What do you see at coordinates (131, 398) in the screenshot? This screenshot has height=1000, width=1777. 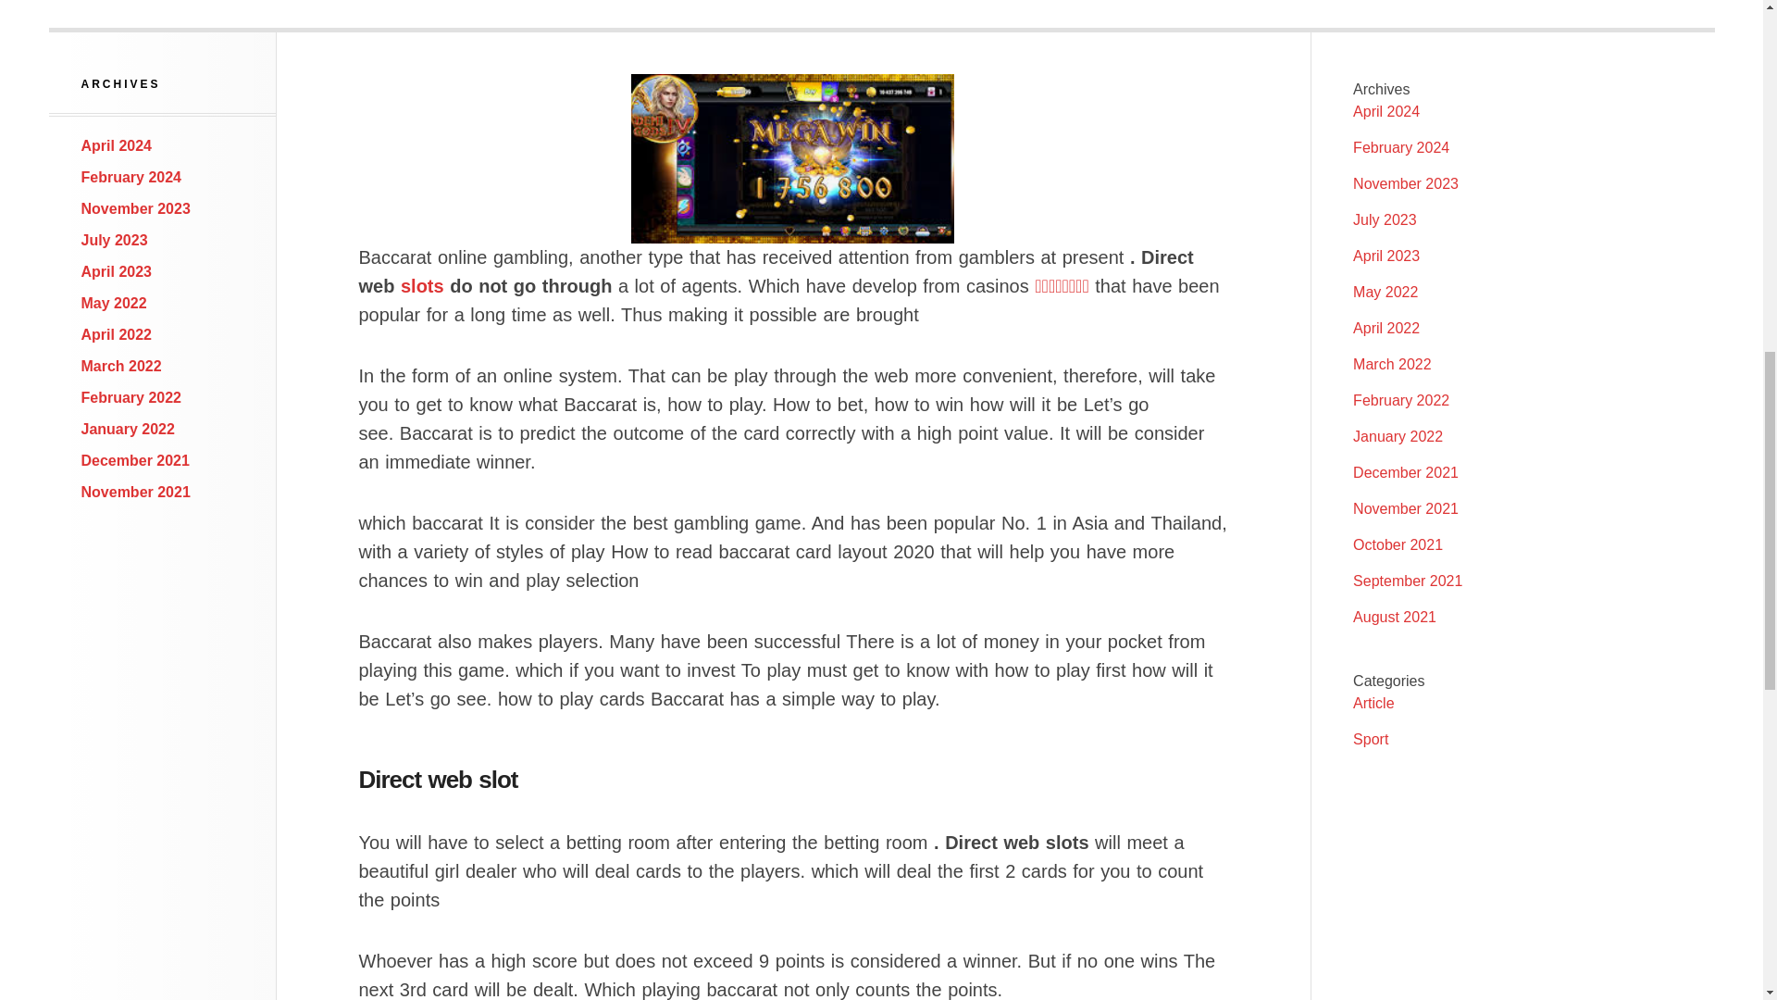 I see `February 2022` at bounding box center [131, 398].